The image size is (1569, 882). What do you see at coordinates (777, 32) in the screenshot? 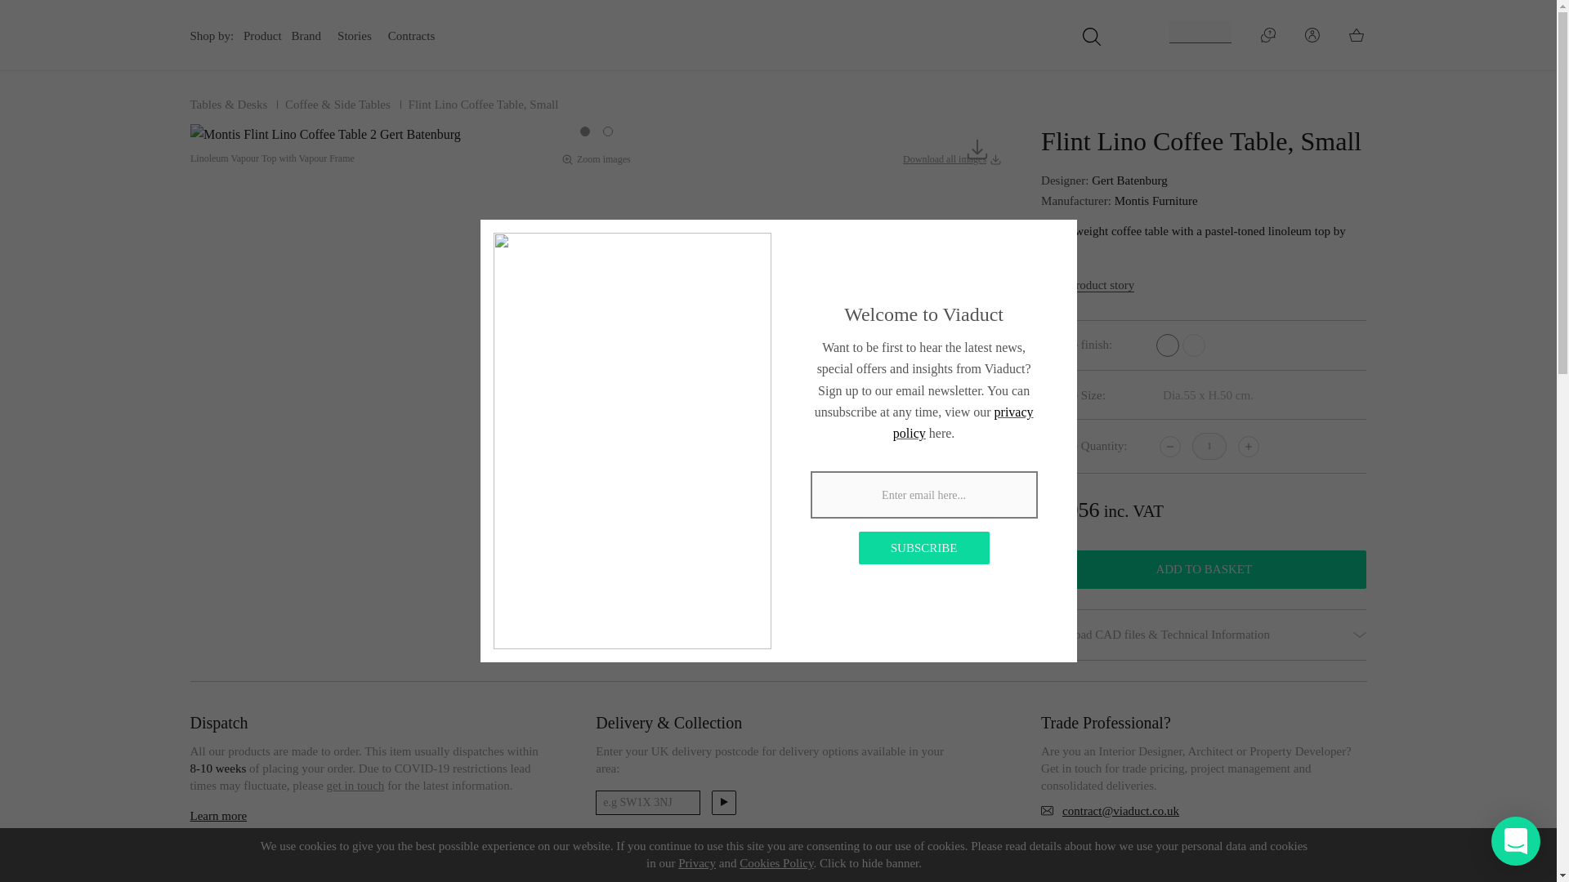
I see `Home logo` at bounding box center [777, 32].